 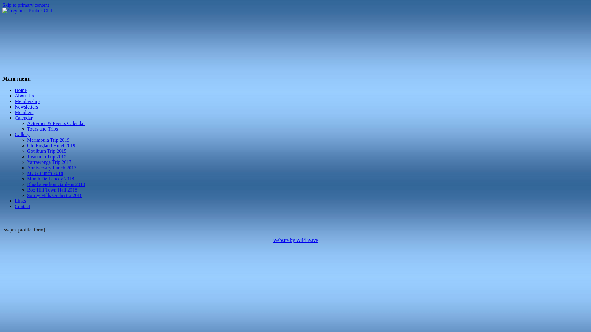 What do you see at coordinates (26, 107) in the screenshot?
I see `Newsletters` at bounding box center [26, 107].